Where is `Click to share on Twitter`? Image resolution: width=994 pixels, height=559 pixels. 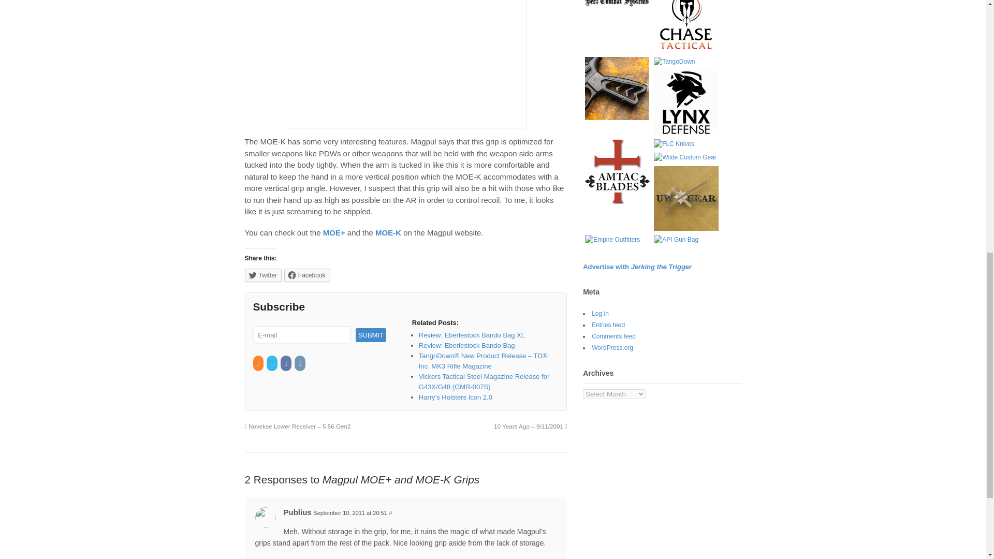
Click to share on Twitter is located at coordinates (263, 275).